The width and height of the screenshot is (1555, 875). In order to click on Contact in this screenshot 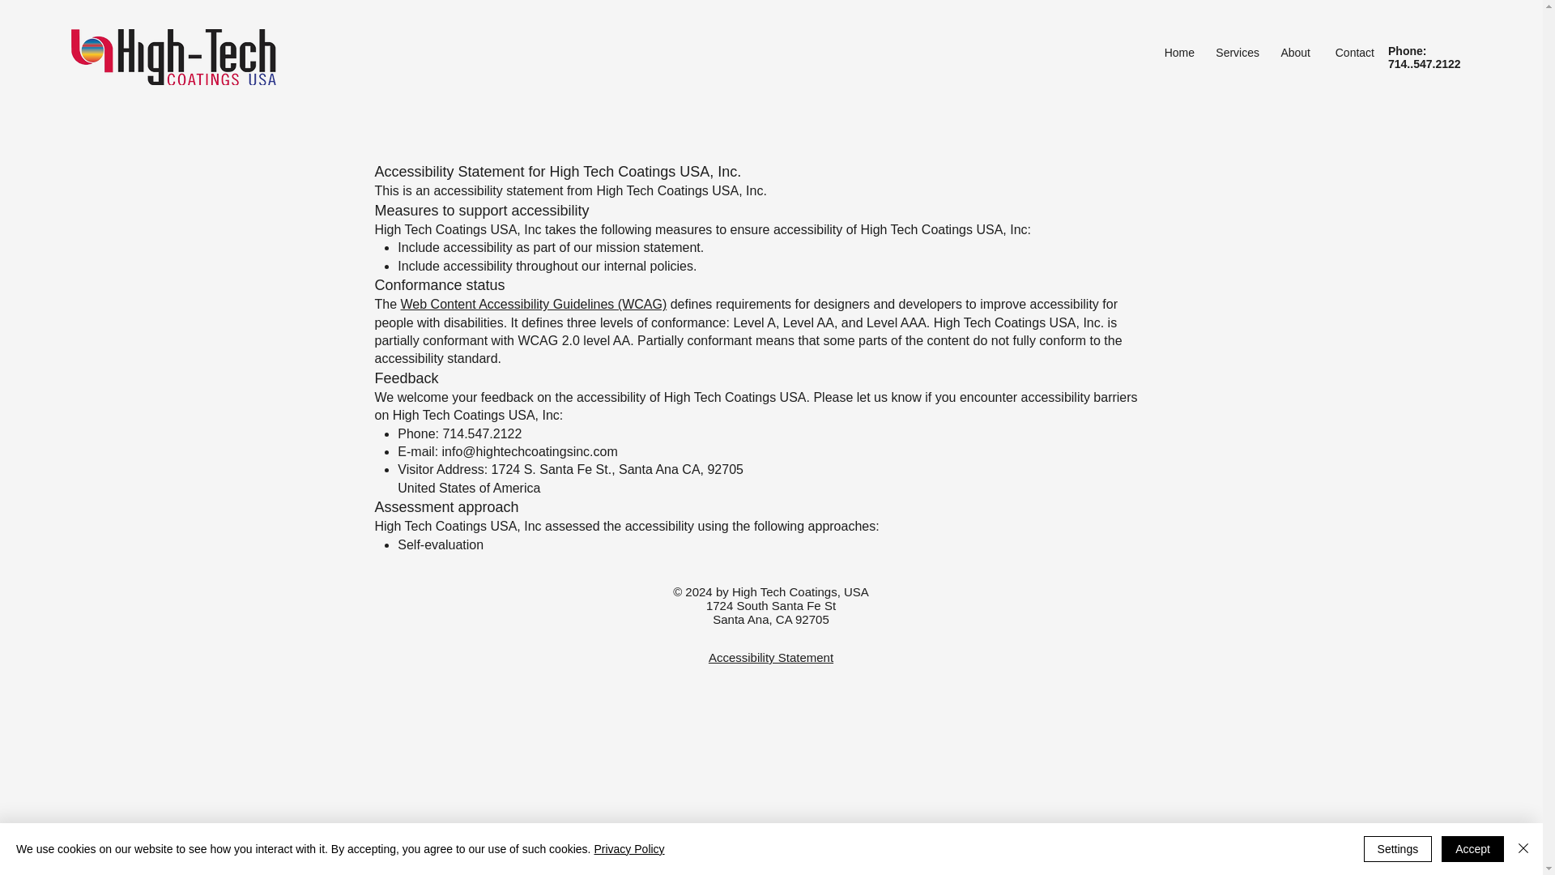, I will do `click(1350, 53)`.